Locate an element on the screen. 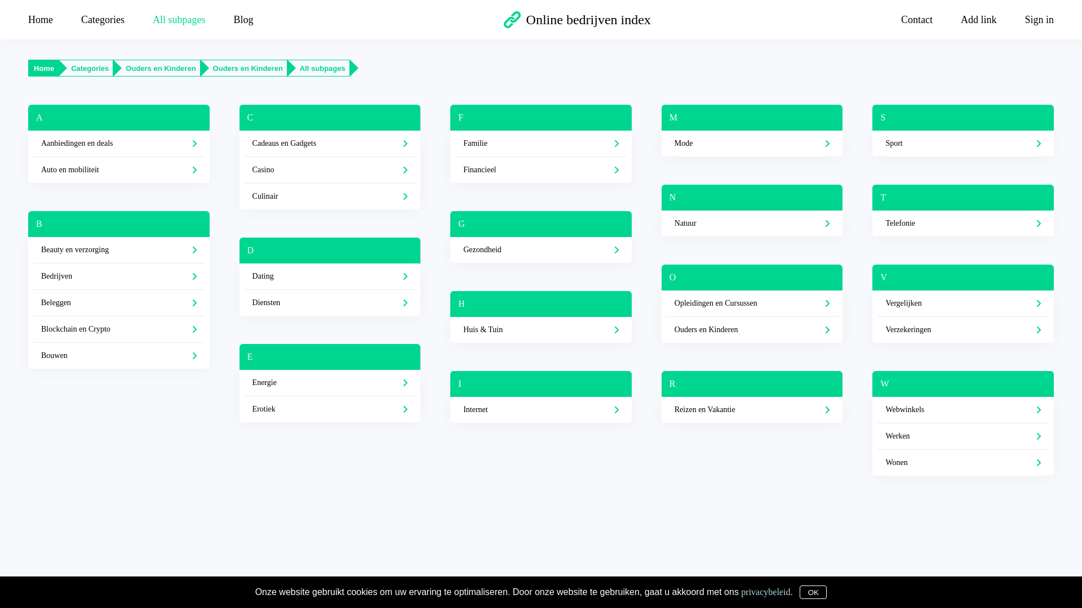 Image resolution: width=1082 pixels, height=608 pixels. Diensten is located at coordinates (330, 303).